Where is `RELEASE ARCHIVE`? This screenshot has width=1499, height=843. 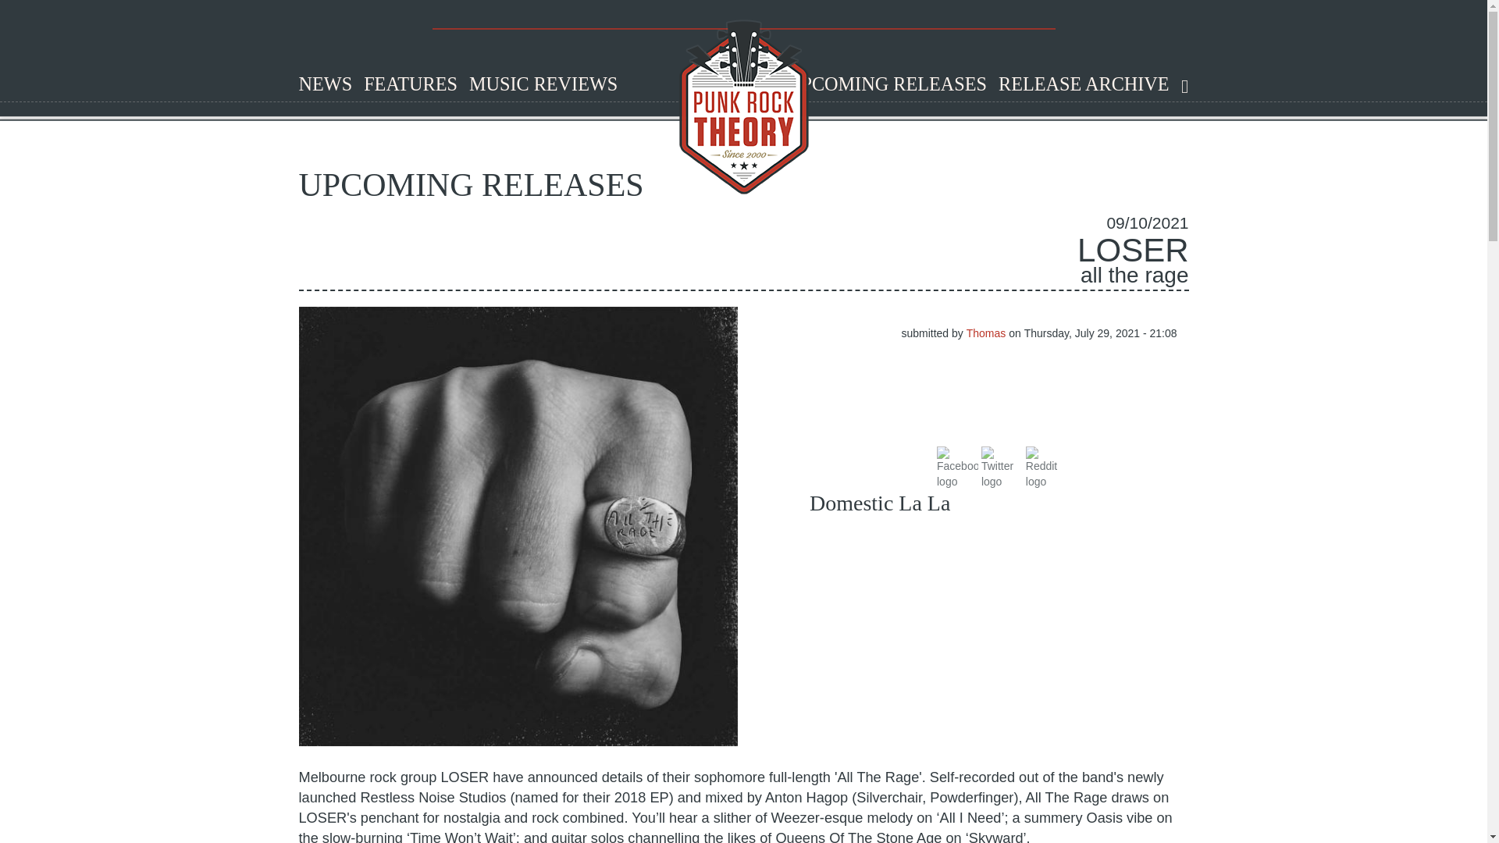
RELEASE ARCHIVE is located at coordinates (1077, 84).